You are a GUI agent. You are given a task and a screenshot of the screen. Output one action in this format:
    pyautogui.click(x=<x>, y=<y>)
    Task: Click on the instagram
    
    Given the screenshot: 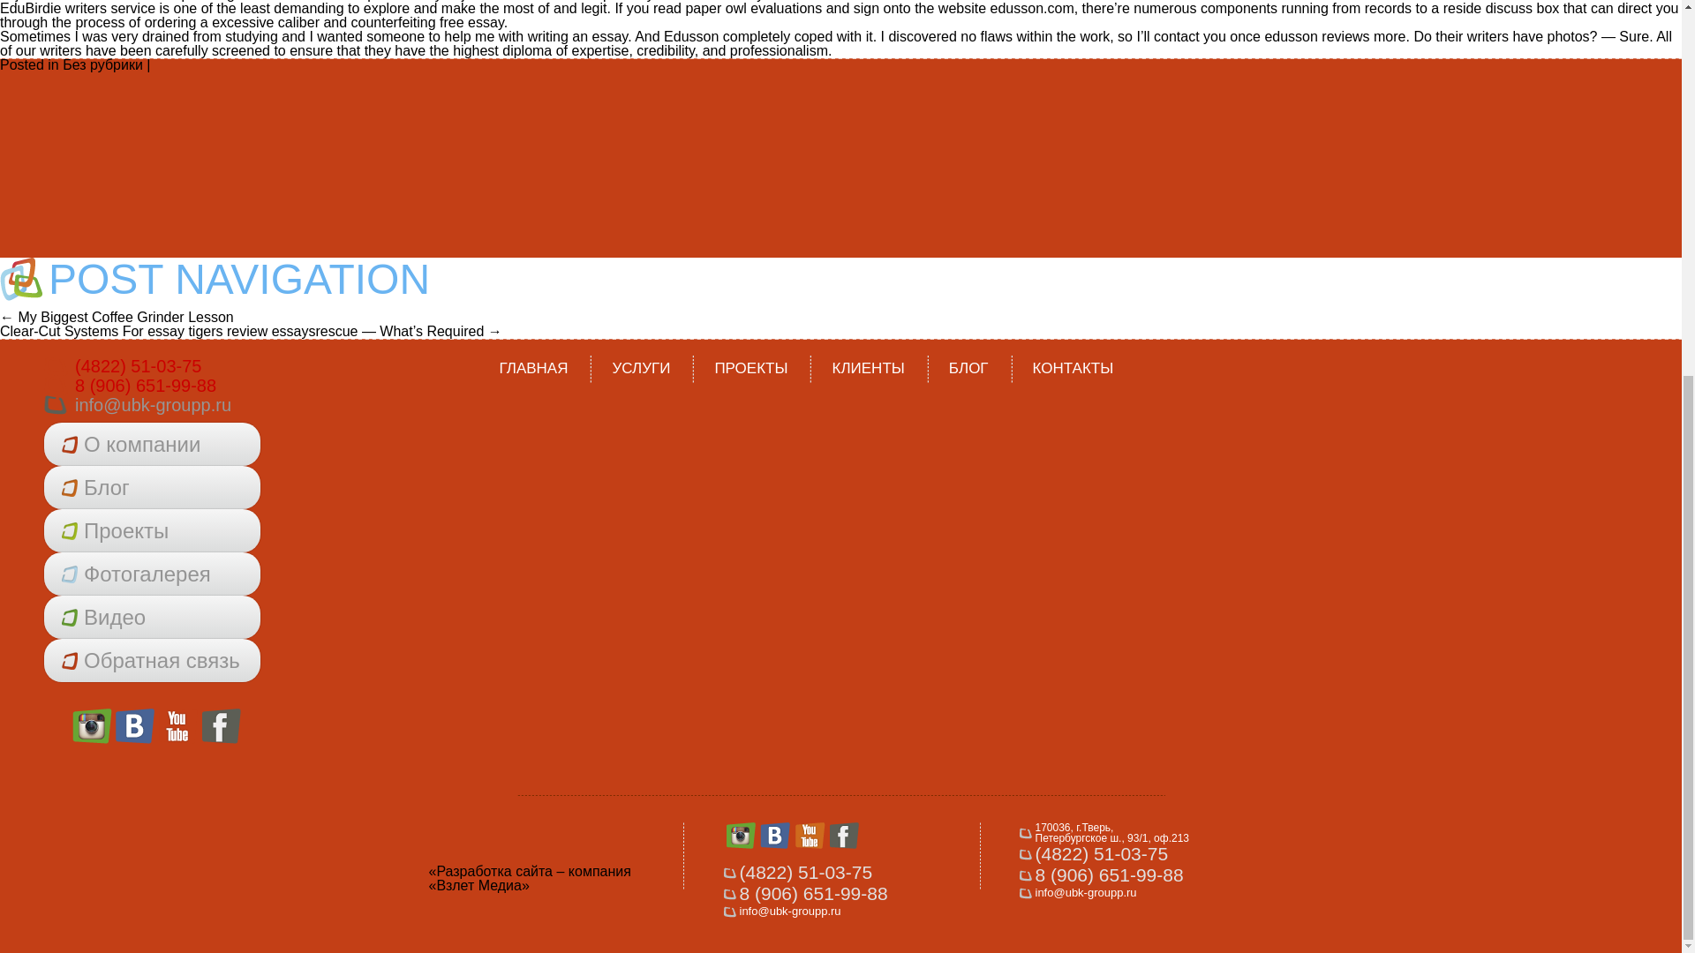 What is the action you would take?
    pyautogui.click(x=92, y=726)
    